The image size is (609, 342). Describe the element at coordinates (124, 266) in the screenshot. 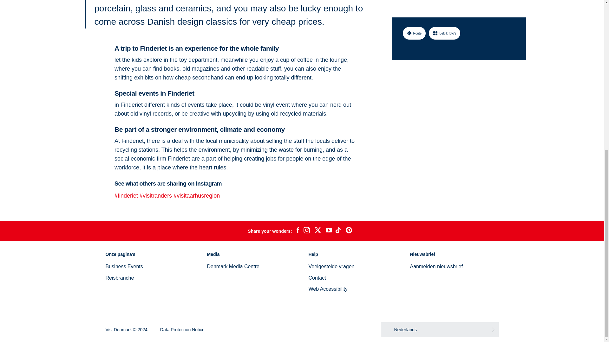

I see `Business Events` at that location.